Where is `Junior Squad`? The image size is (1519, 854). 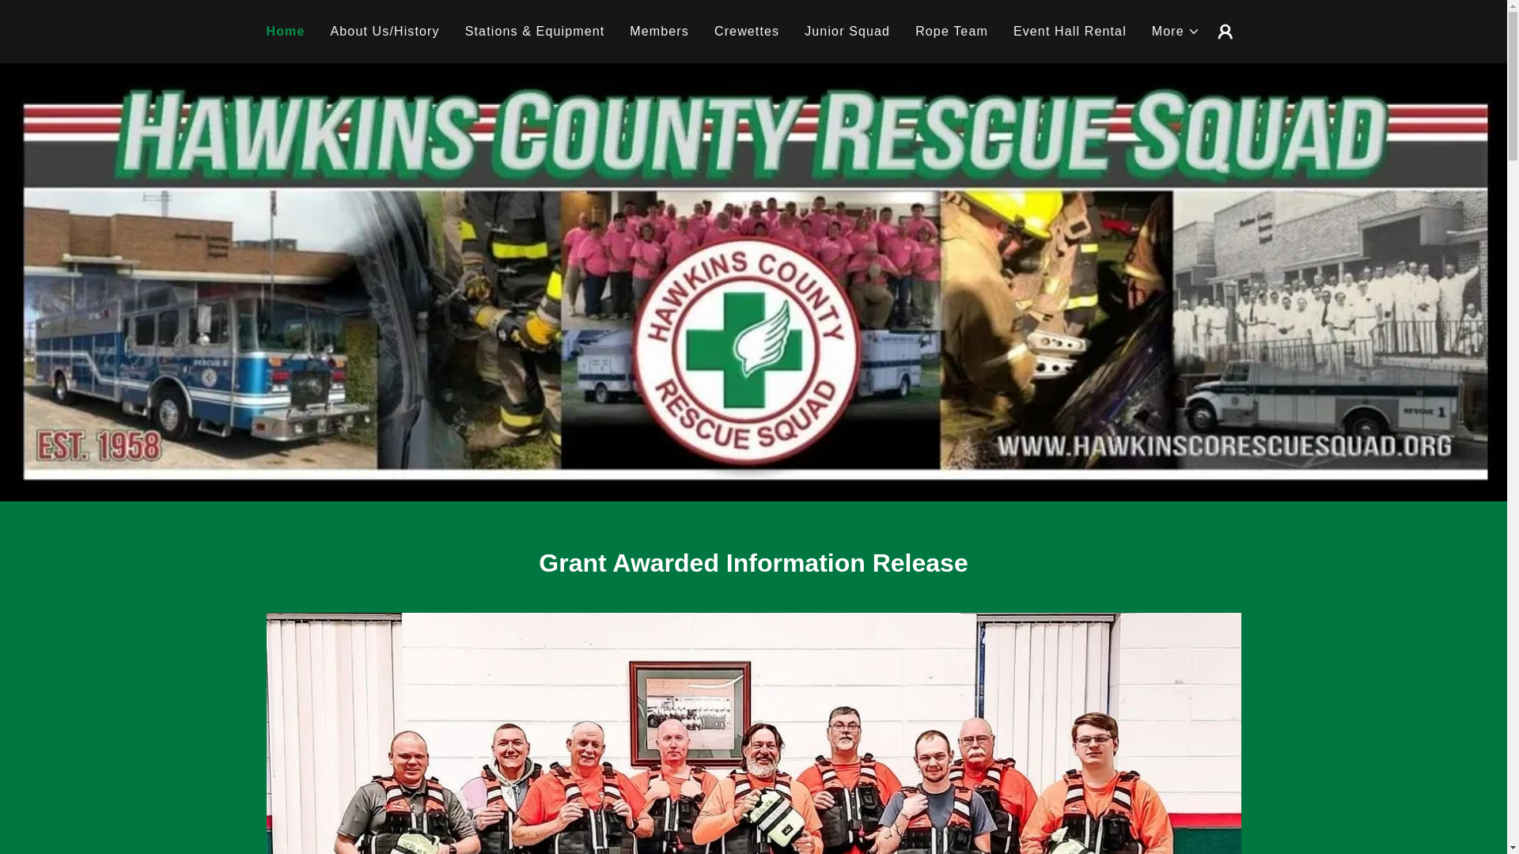
Junior Squad is located at coordinates (847, 32).